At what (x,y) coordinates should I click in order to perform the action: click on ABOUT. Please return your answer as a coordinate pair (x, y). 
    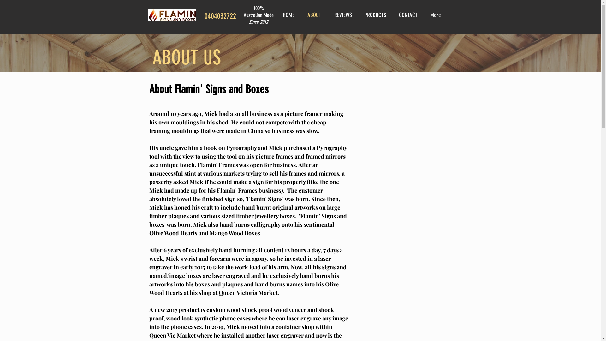
    Looking at the image, I should click on (316, 15).